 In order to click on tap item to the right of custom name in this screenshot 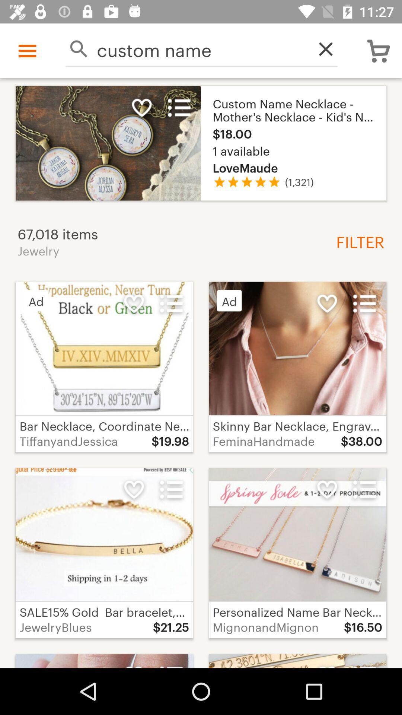, I will do `click(322, 49)`.